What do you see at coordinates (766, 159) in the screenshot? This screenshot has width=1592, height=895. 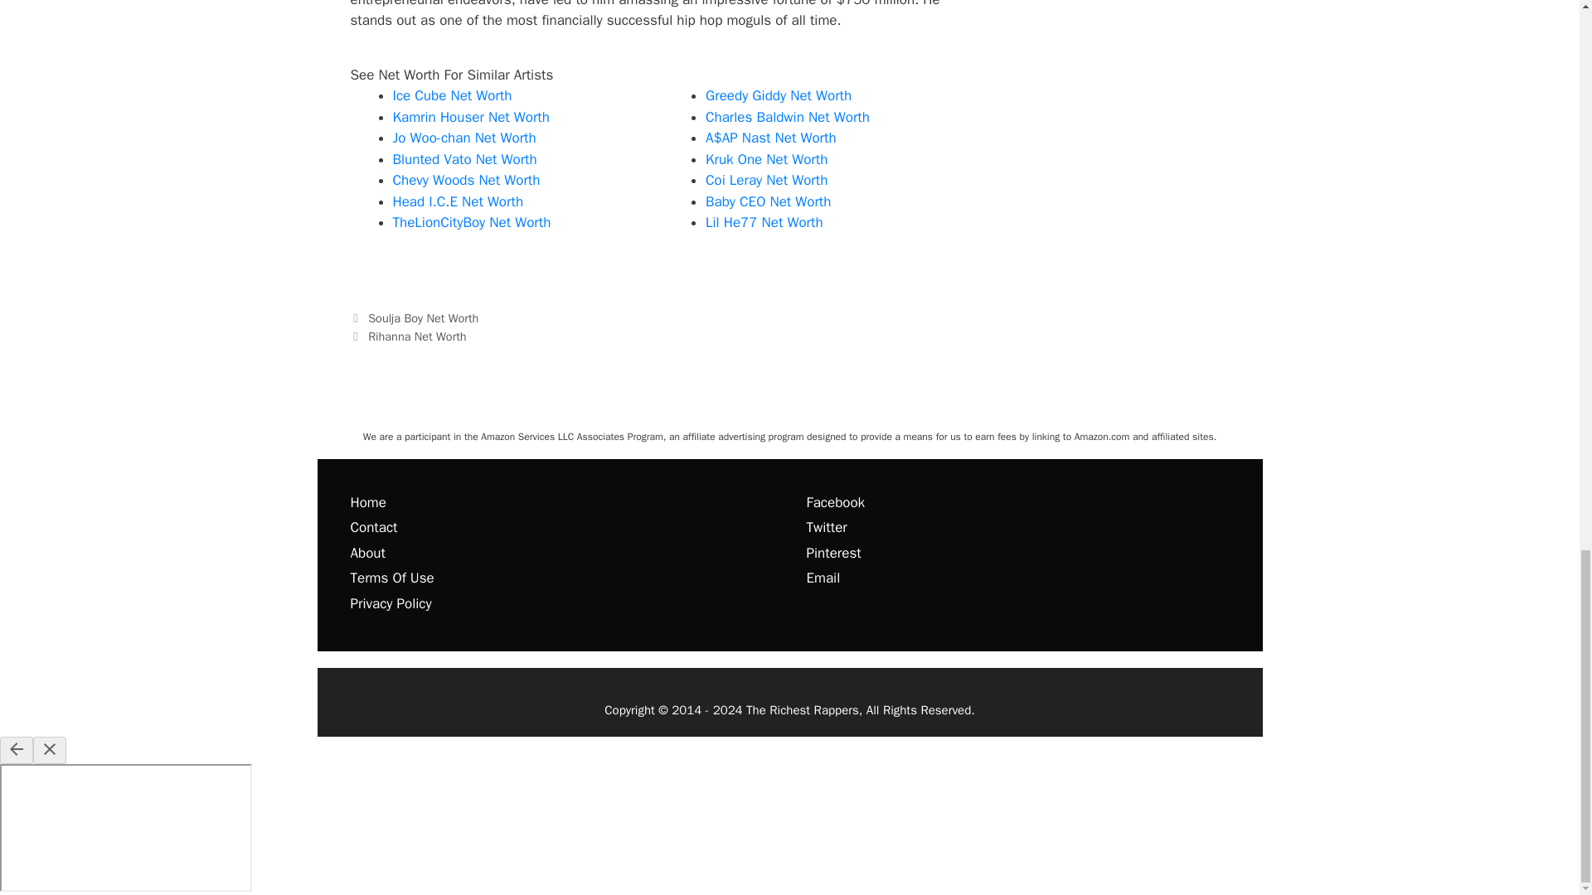 I see `Kruk One Net Worth` at bounding box center [766, 159].